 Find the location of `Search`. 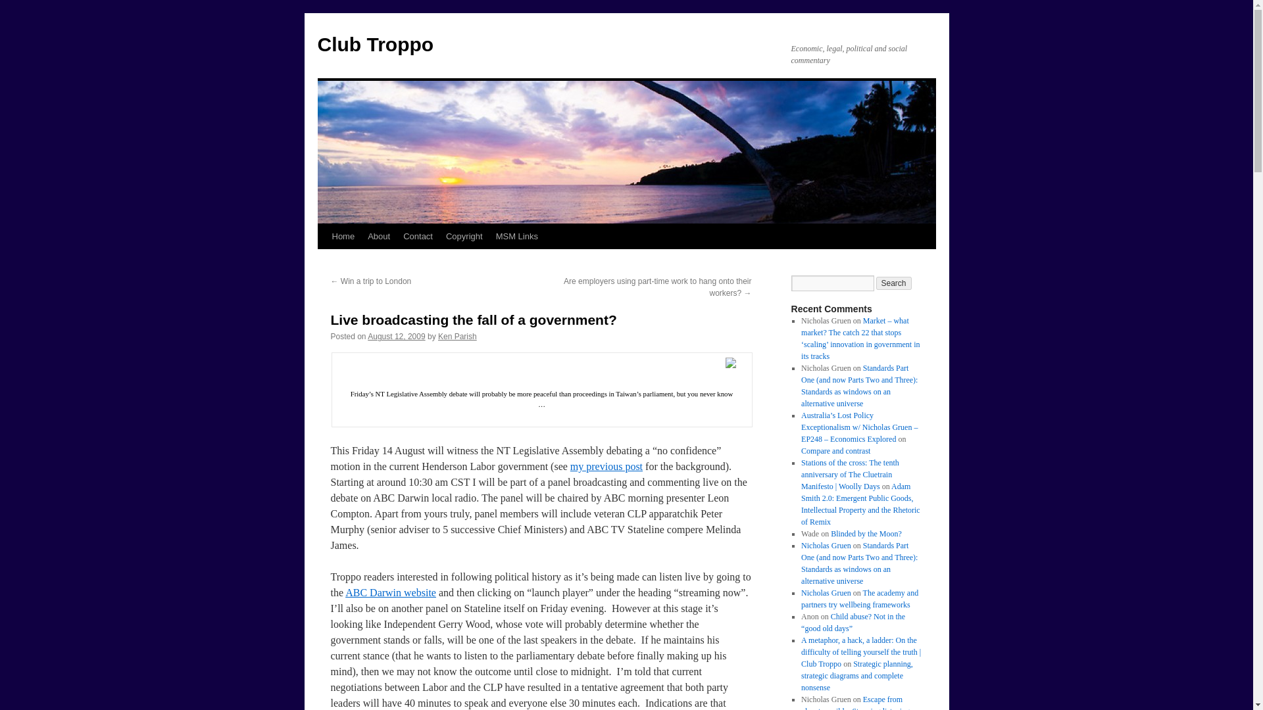

Search is located at coordinates (894, 283).